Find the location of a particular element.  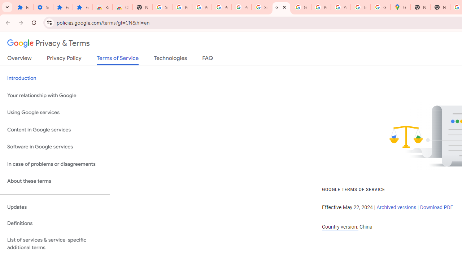

Introduction is located at coordinates (55, 78).